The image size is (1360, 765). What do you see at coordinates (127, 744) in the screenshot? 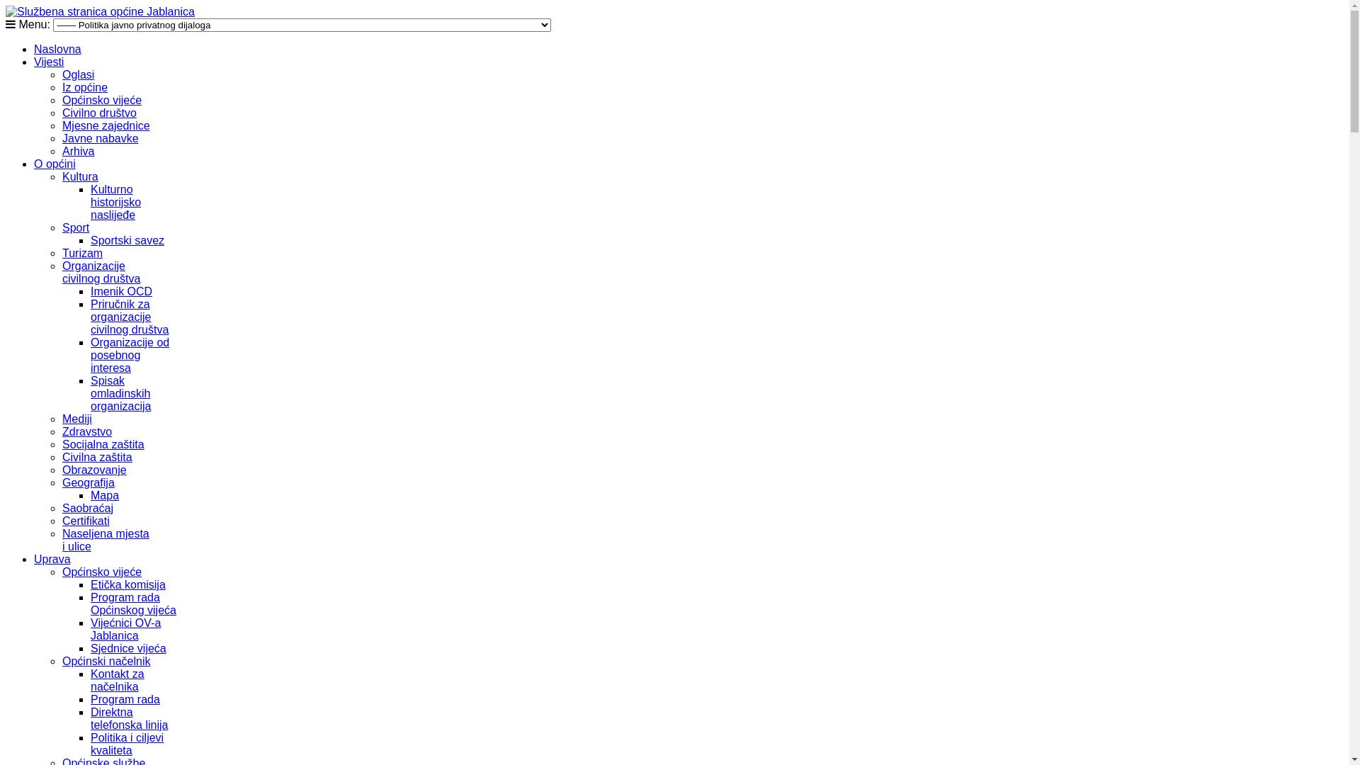
I see `Politika i ciljevi kvaliteta` at bounding box center [127, 744].